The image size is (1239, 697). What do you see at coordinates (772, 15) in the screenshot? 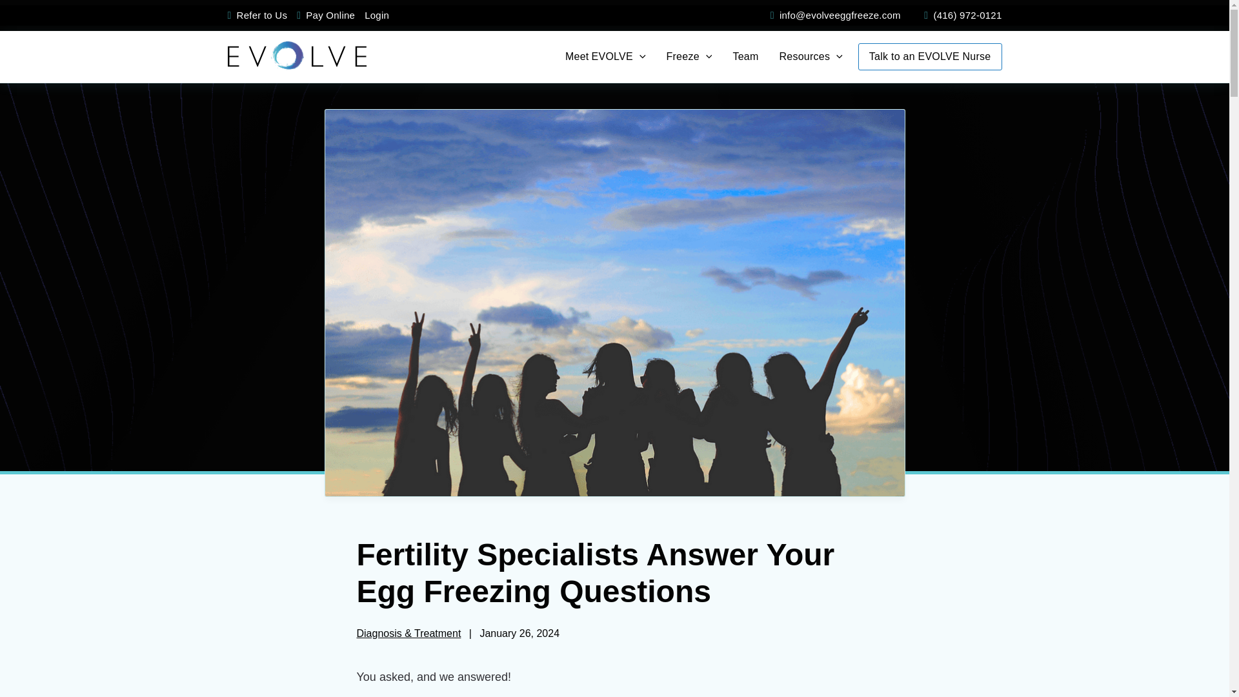
I see `Email Evolve` at bounding box center [772, 15].